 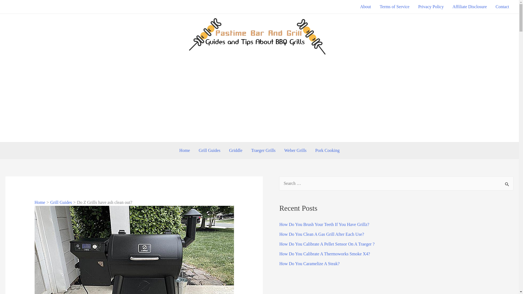 What do you see at coordinates (263, 150) in the screenshot?
I see `Traeger Grills` at bounding box center [263, 150].